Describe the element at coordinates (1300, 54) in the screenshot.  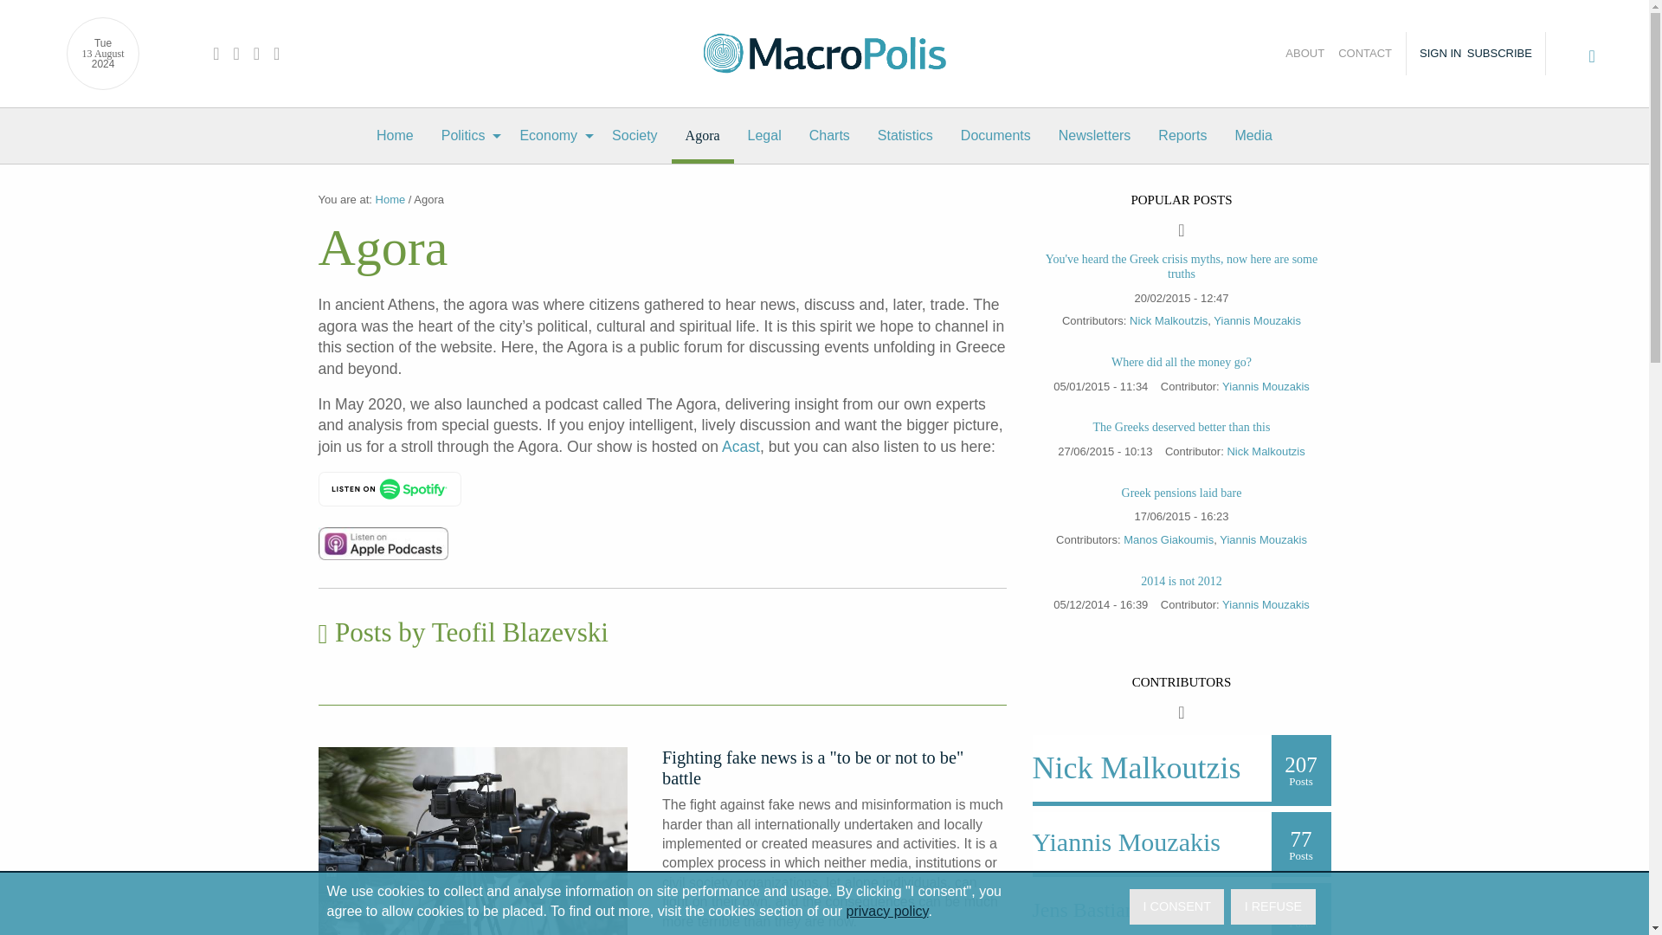
I see `ABOUT` at that location.